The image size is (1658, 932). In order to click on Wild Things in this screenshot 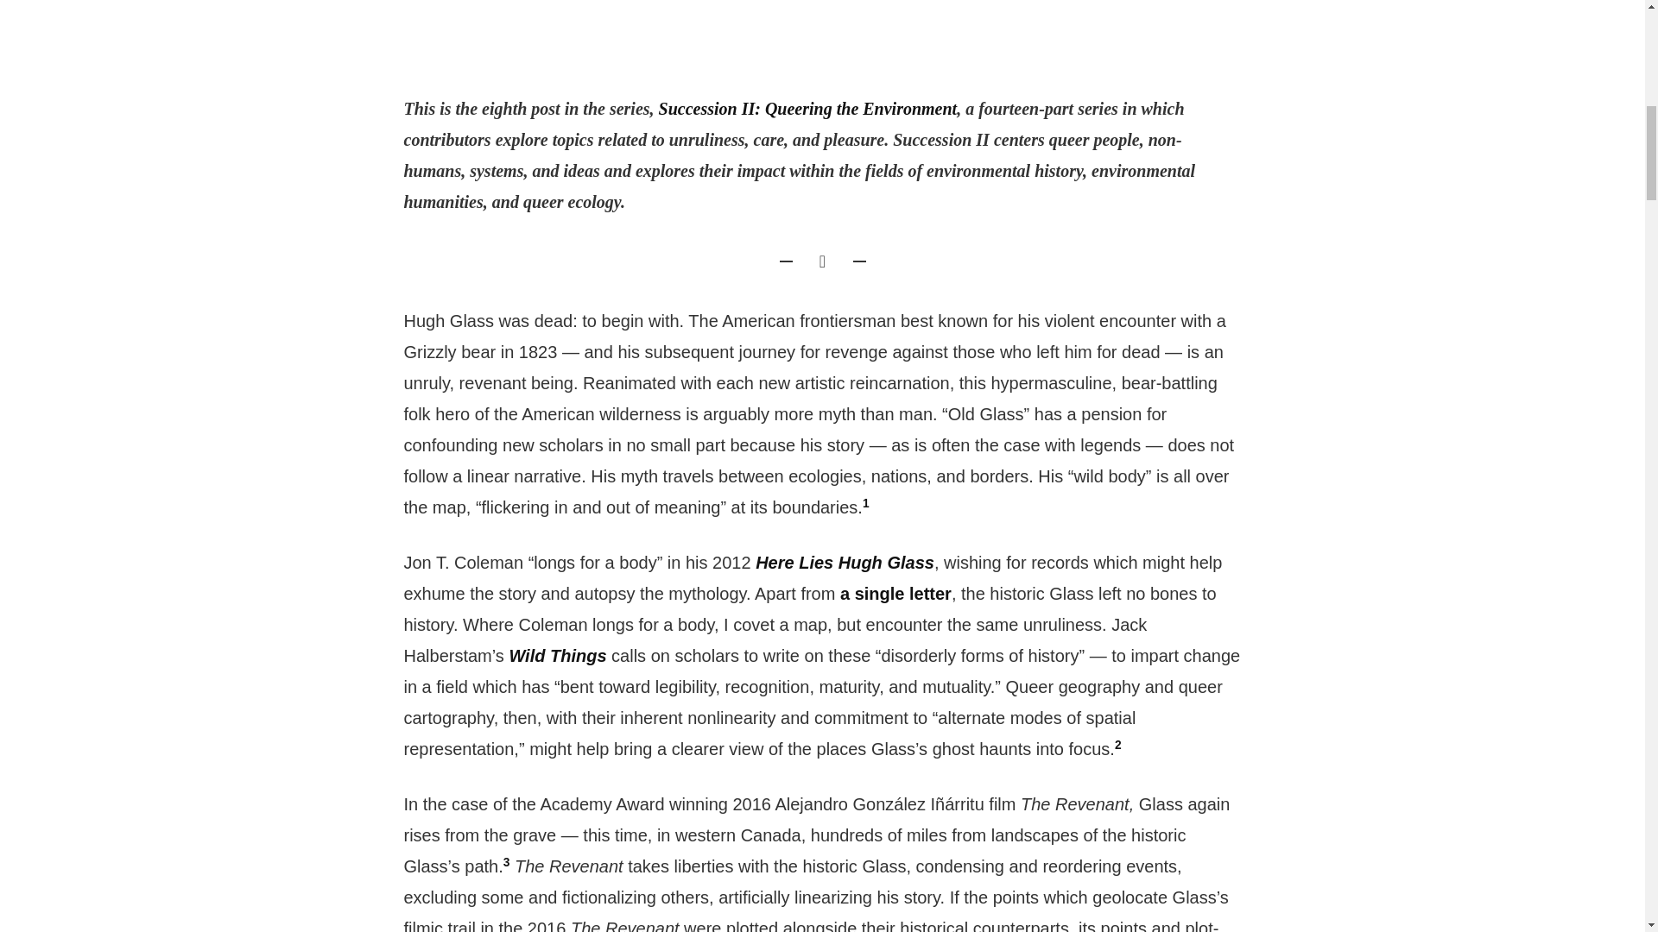, I will do `click(558, 656)`.